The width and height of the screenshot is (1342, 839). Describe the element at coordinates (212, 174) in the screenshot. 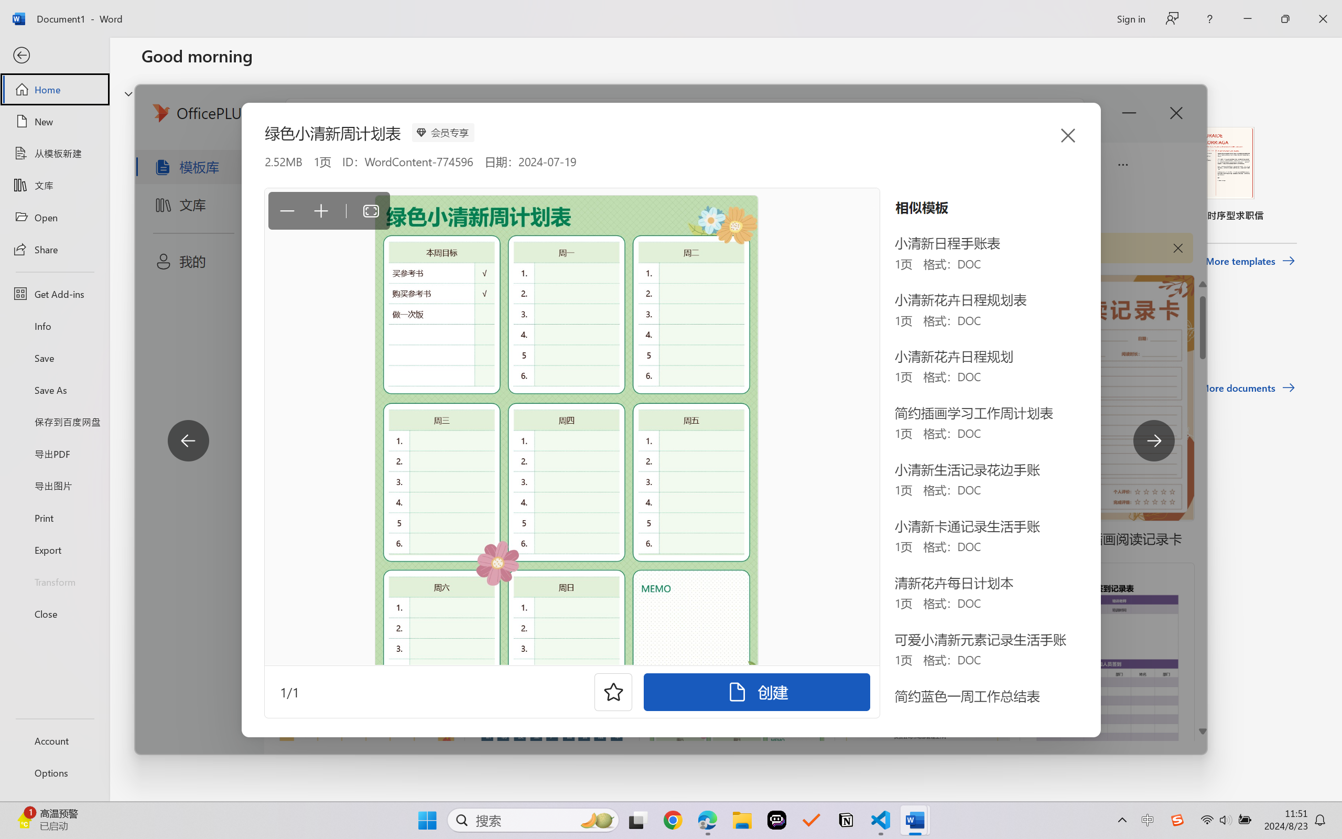

I see `Blank document` at that location.